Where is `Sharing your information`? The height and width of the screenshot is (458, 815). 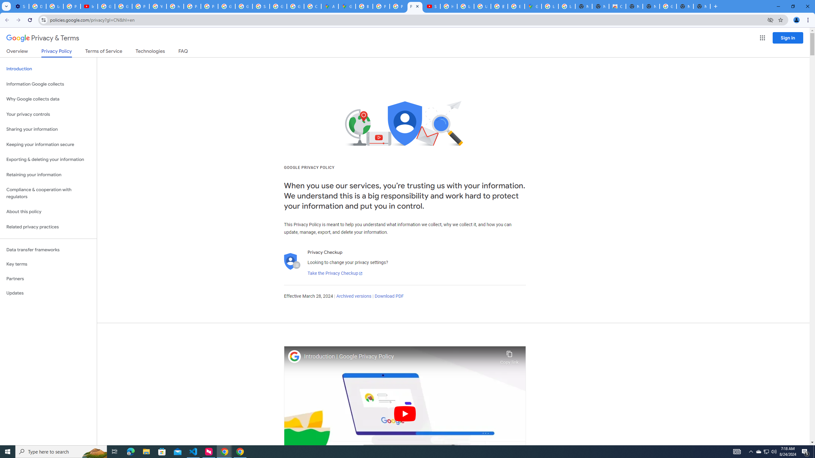
Sharing your information is located at coordinates (48, 129).